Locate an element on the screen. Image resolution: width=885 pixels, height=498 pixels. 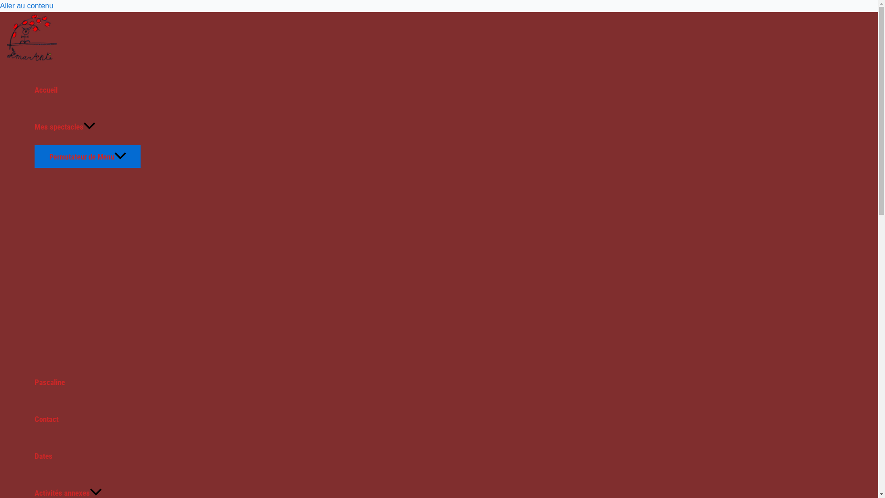
Dates is located at coordinates (88, 456).